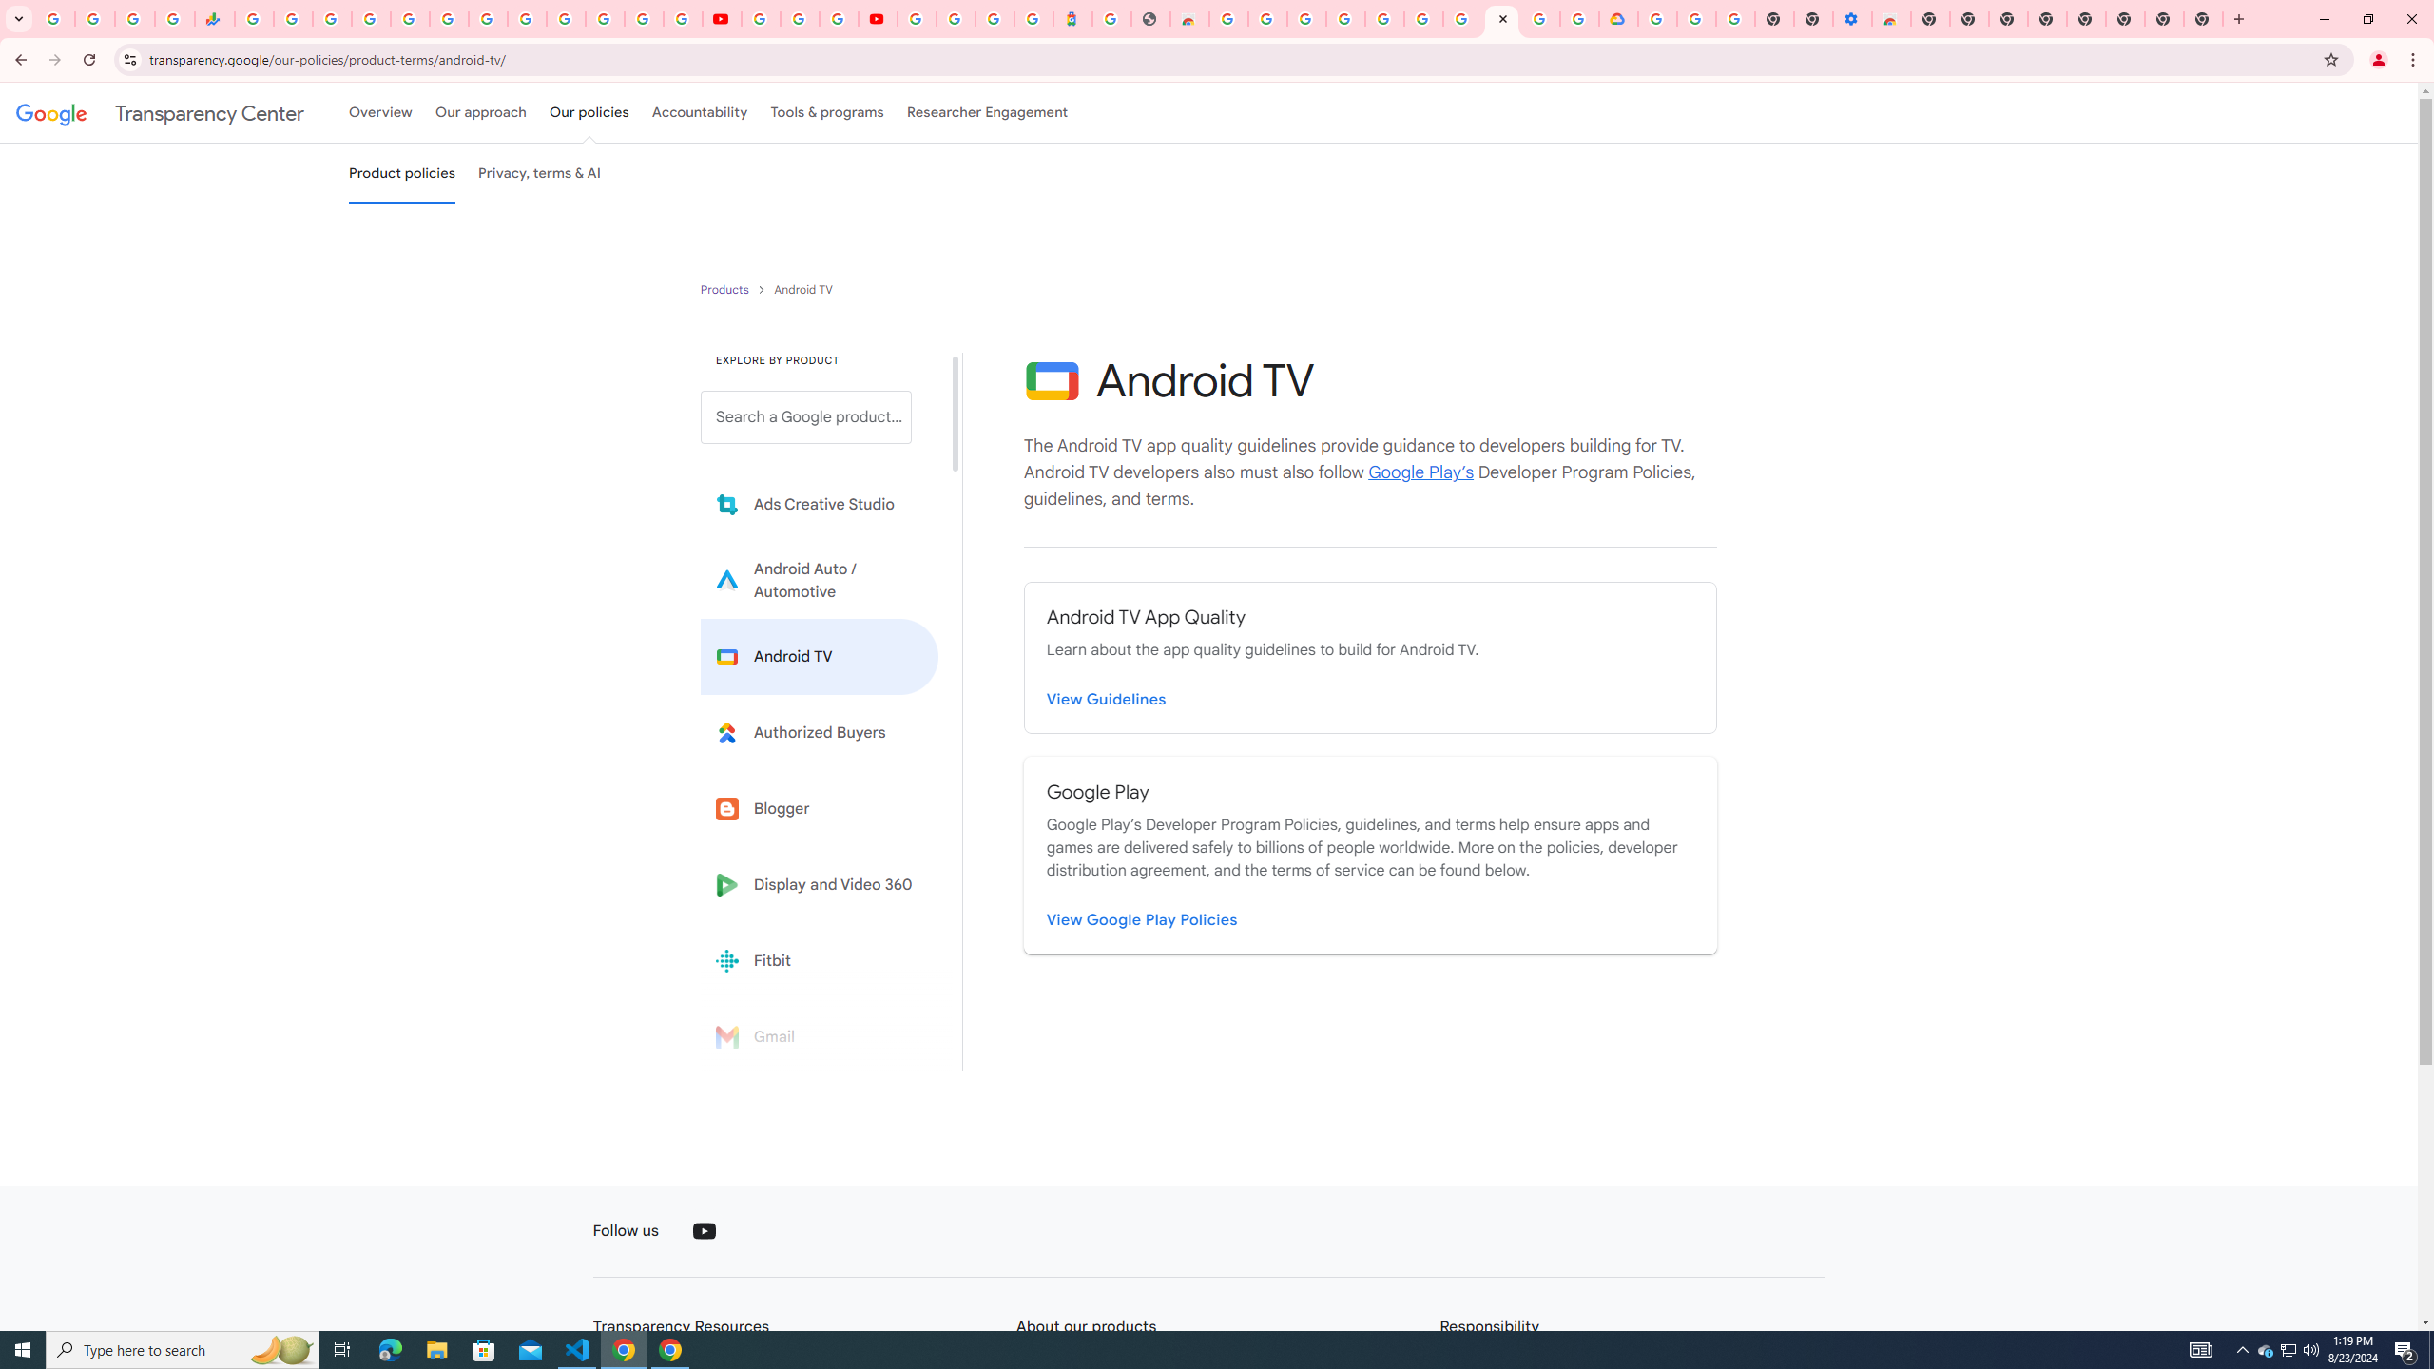 The image size is (2434, 1369). What do you see at coordinates (820, 884) in the screenshot?
I see `Display and Video 360` at bounding box center [820, 884].